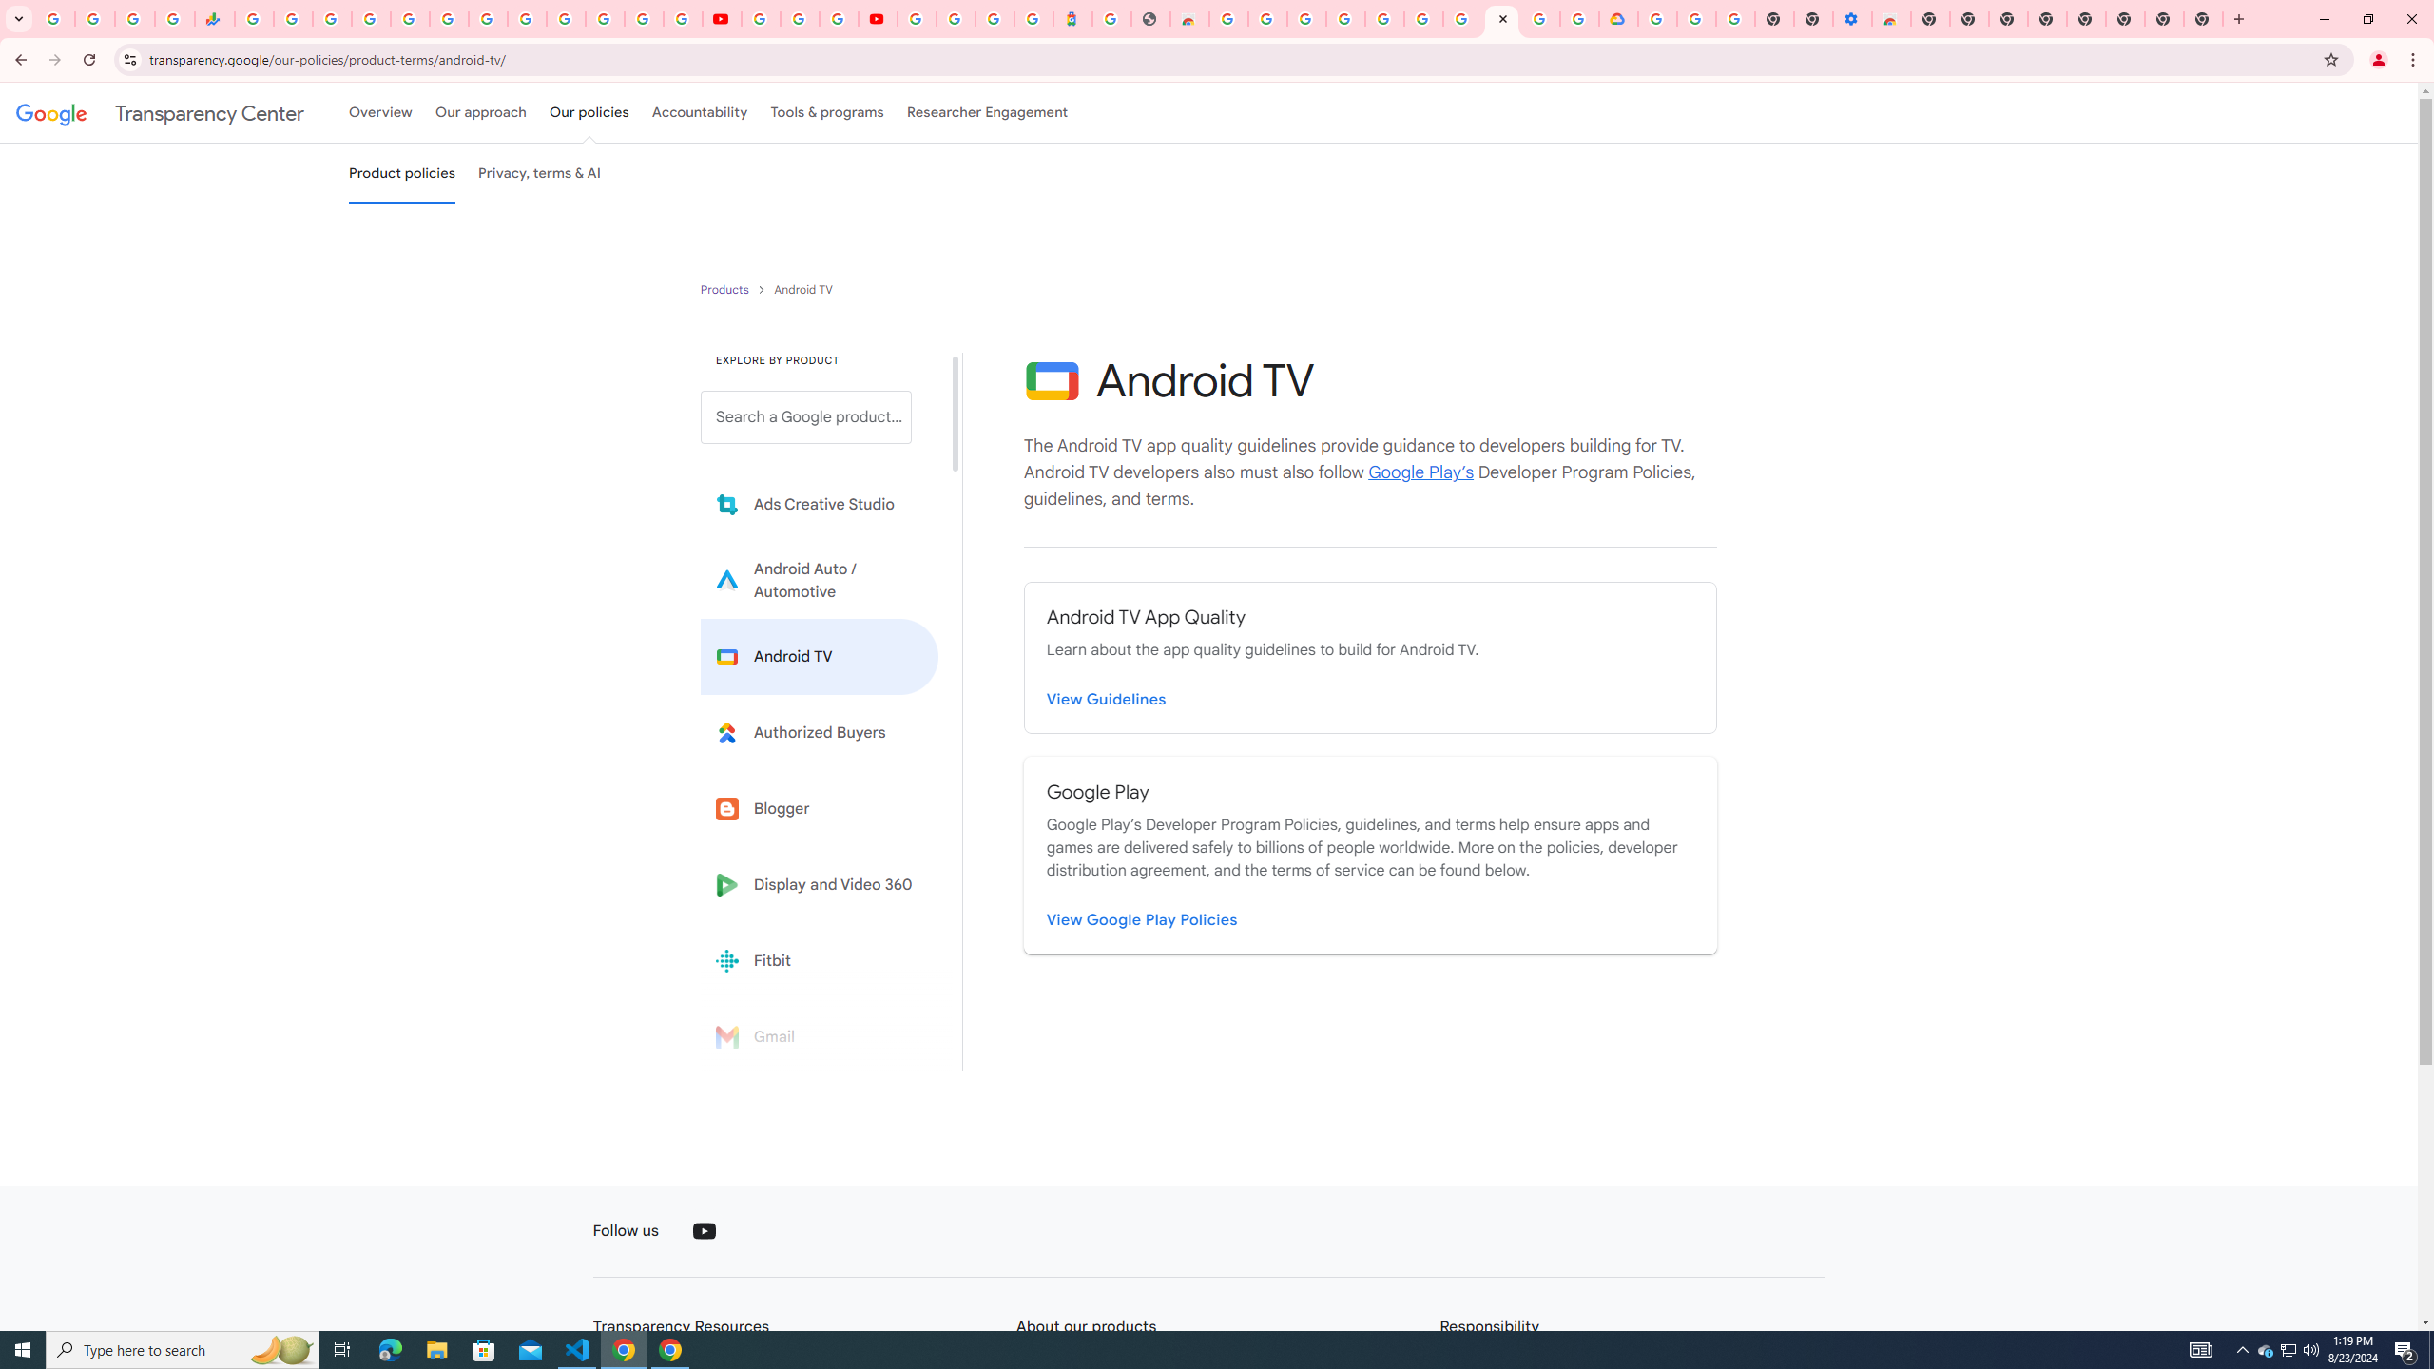 The image size is (2434, 1369). What do you see at coordinates (820, 884) in the screenshot?
I see `Display and Video 360` at bounding box center [820, 884].